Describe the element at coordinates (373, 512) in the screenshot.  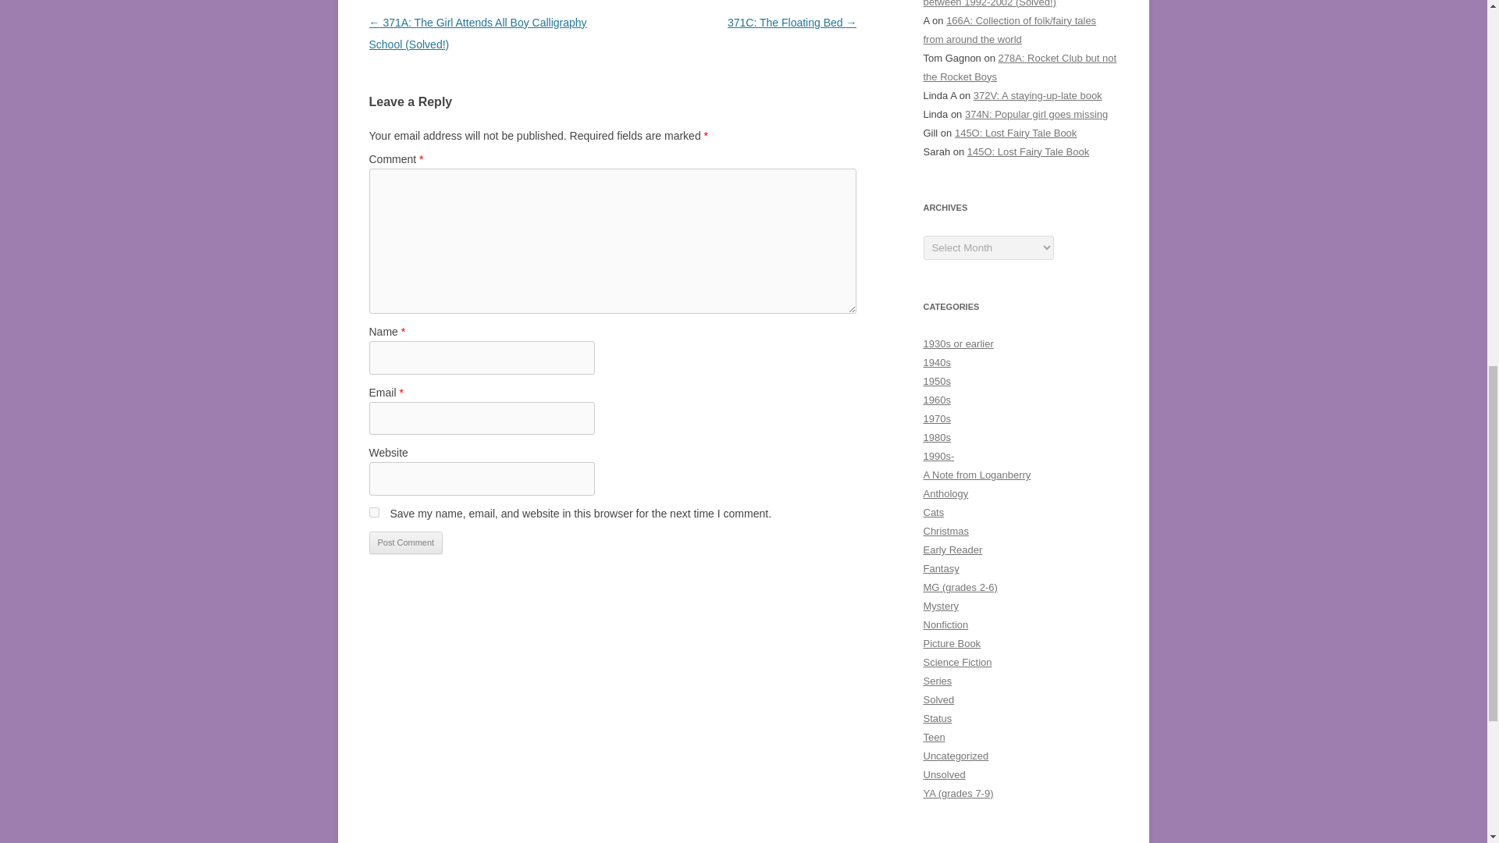
I see `yes` at that location.